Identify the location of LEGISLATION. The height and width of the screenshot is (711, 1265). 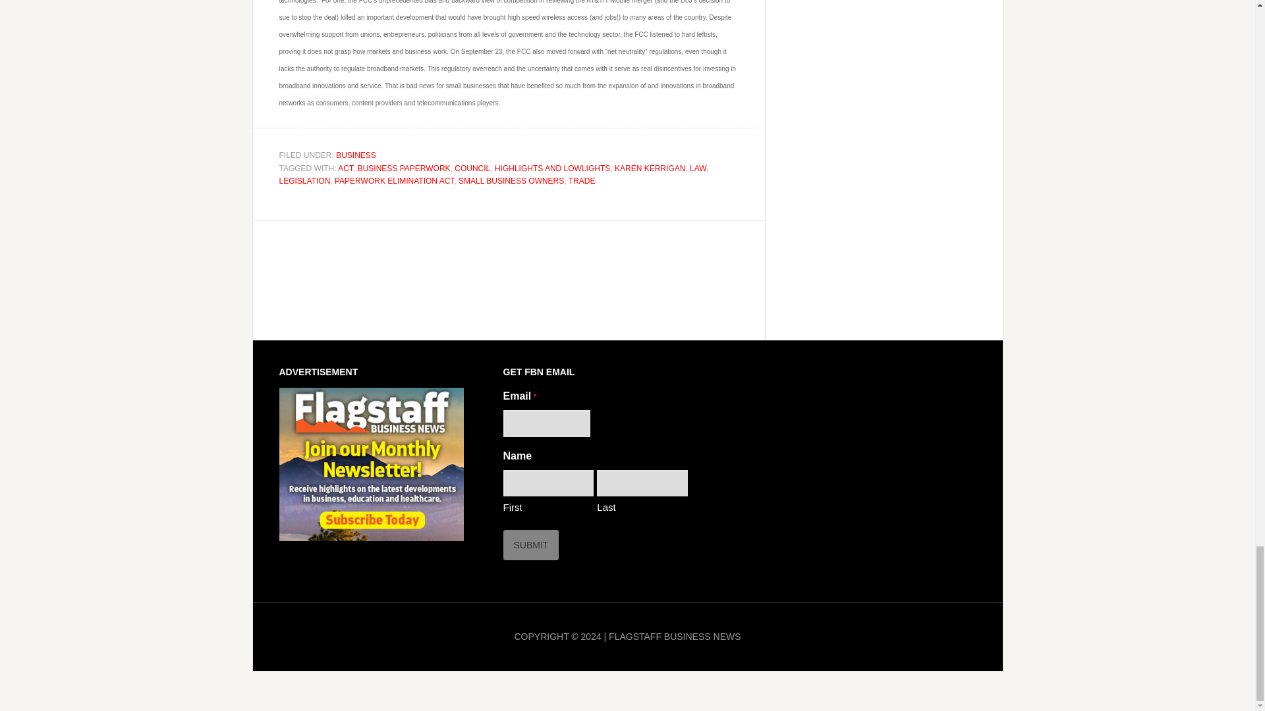
(304, 180).